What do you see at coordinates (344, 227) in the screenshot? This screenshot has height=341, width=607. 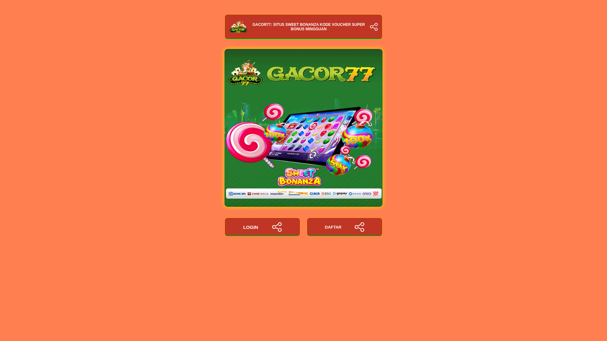 I see `DAFTAR` at bounding box center [344, 227].